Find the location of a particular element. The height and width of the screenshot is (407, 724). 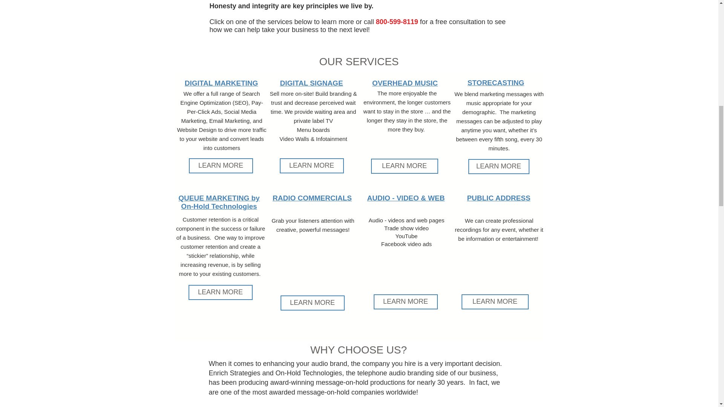

DIGITAL SIGNAGE is located at coordinates (311, 83).